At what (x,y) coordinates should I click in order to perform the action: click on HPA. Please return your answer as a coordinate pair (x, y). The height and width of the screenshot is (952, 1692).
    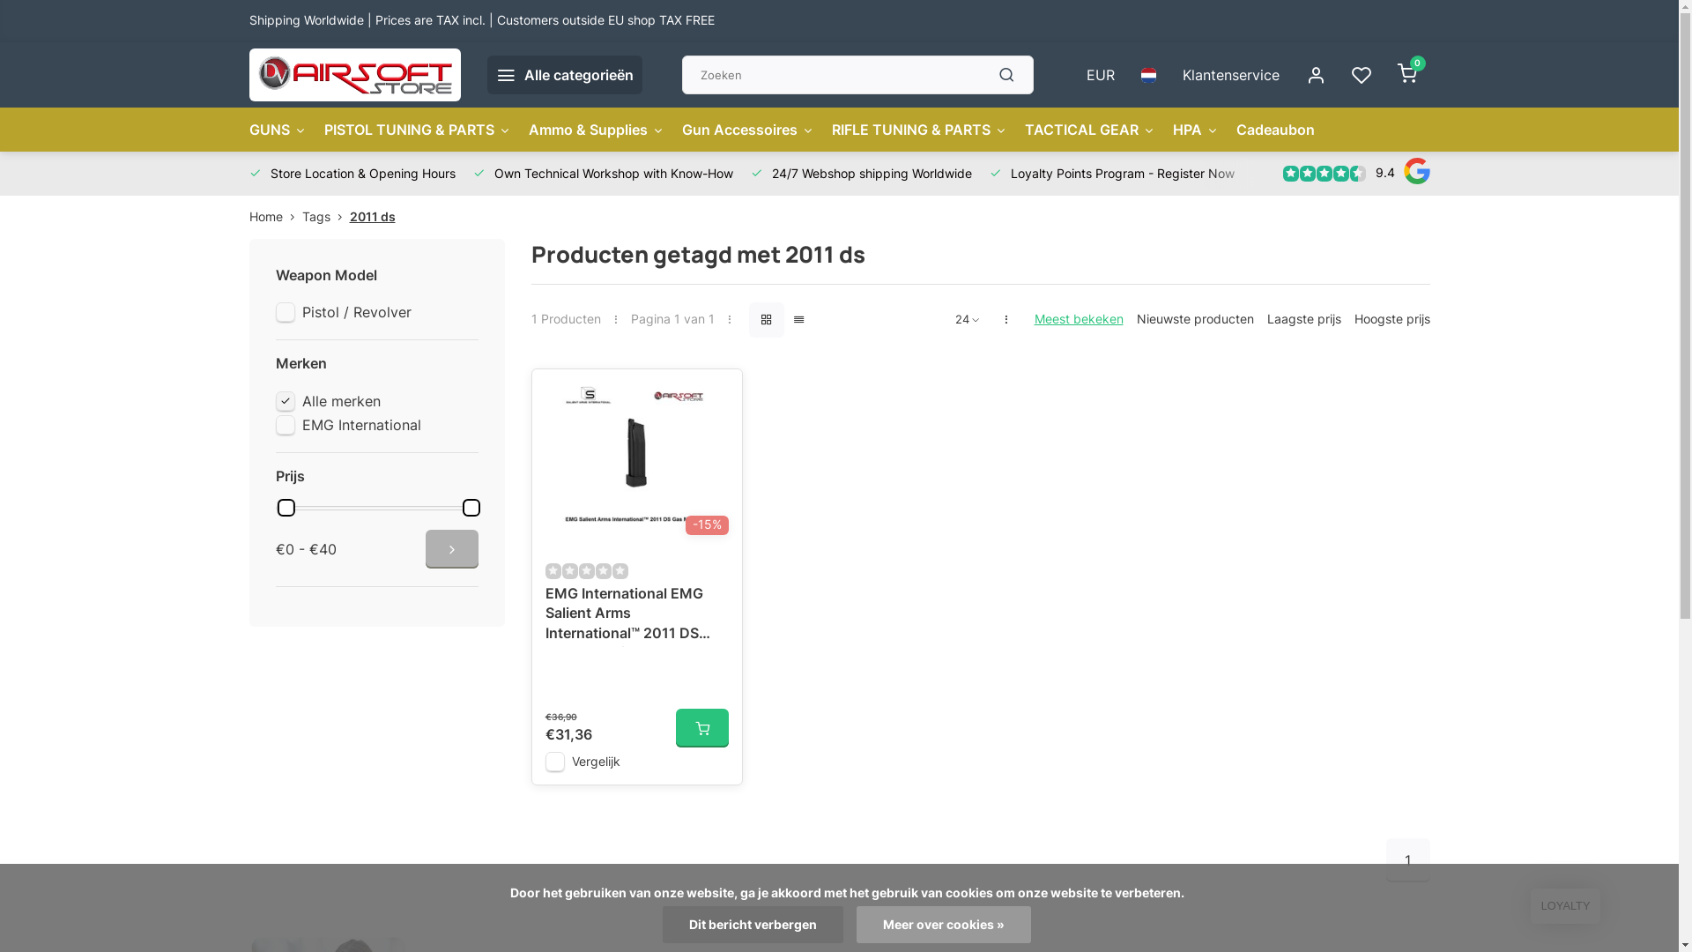
    Looking at the image, I should click on (1195, 130).